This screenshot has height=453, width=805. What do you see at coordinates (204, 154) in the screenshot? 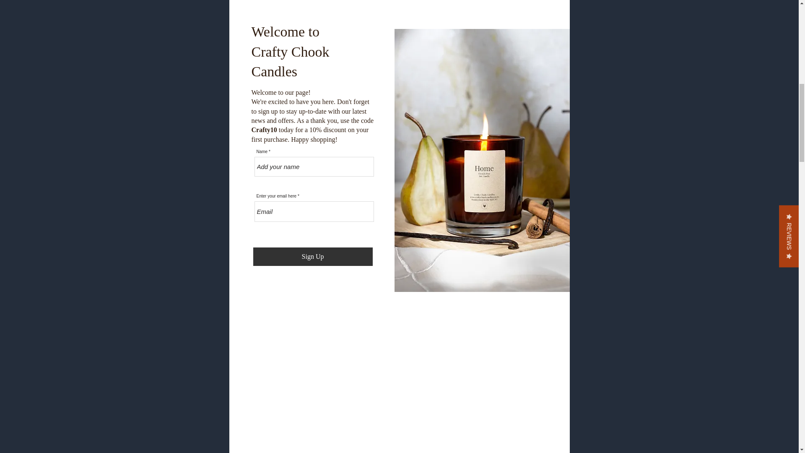
I see `Shop Candles` at bounding box center [204, 154].